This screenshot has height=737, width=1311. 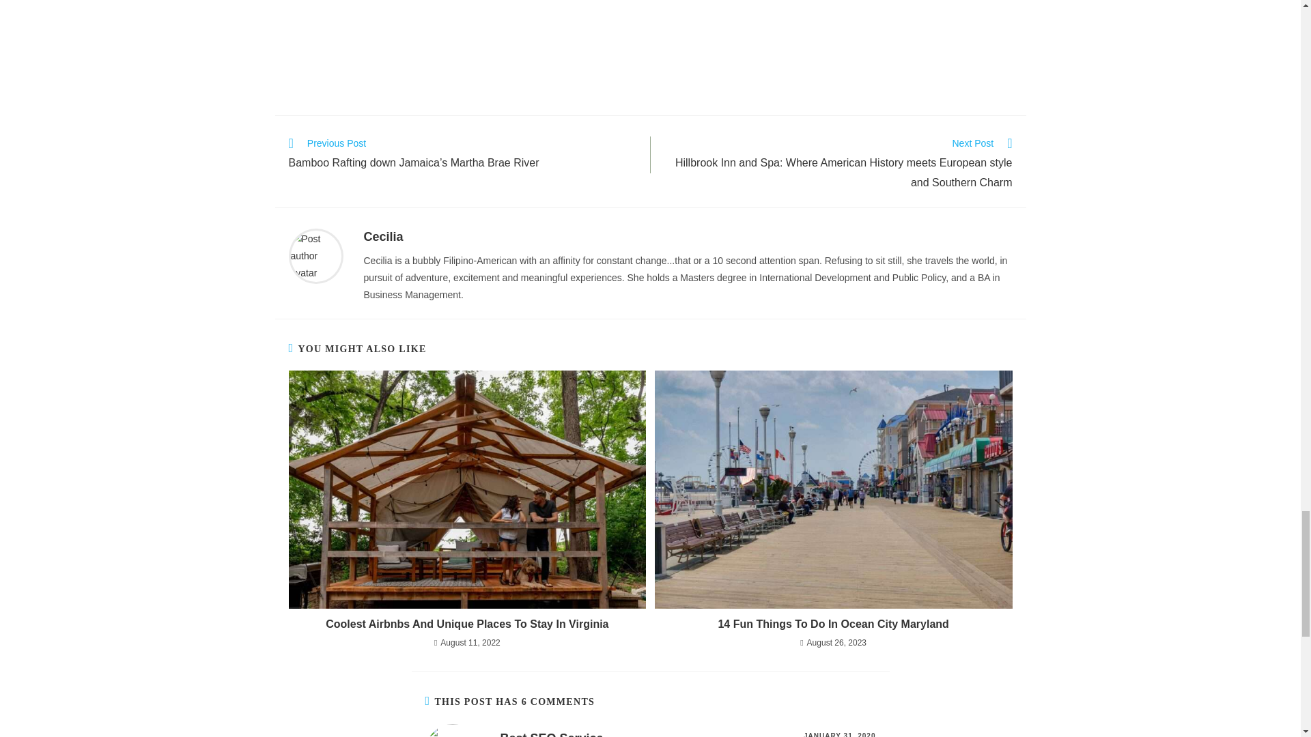 What do you see at coordinates (315, 255) in the screenshot?
I see `Visit author page` at bounding box center [315, 255].